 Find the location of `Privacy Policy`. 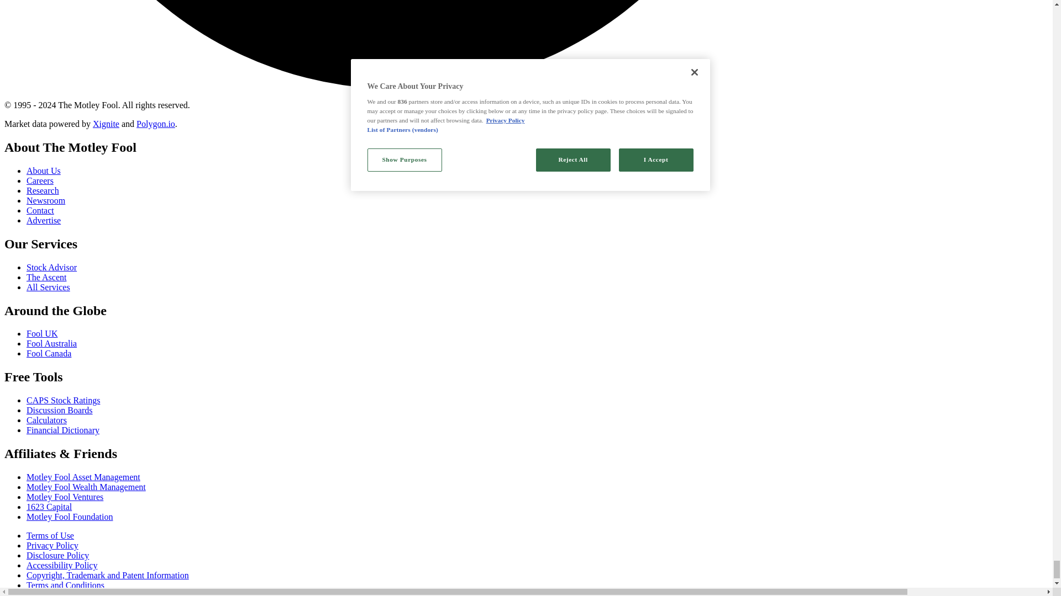

Privacy Policy is located at coordinates (52, 545).